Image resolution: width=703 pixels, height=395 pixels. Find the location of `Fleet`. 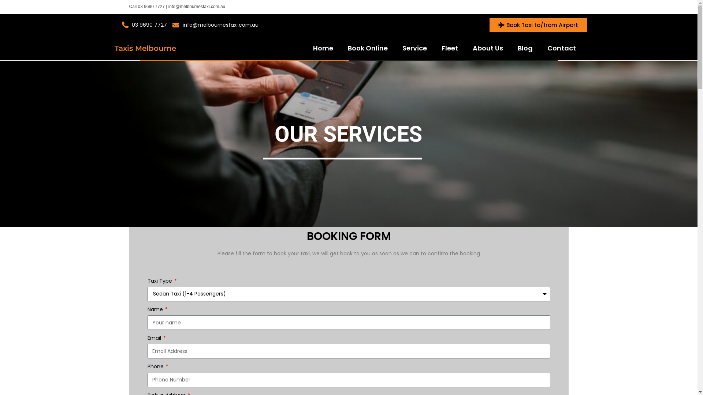

Fleet is located at coordinates (450, 48).